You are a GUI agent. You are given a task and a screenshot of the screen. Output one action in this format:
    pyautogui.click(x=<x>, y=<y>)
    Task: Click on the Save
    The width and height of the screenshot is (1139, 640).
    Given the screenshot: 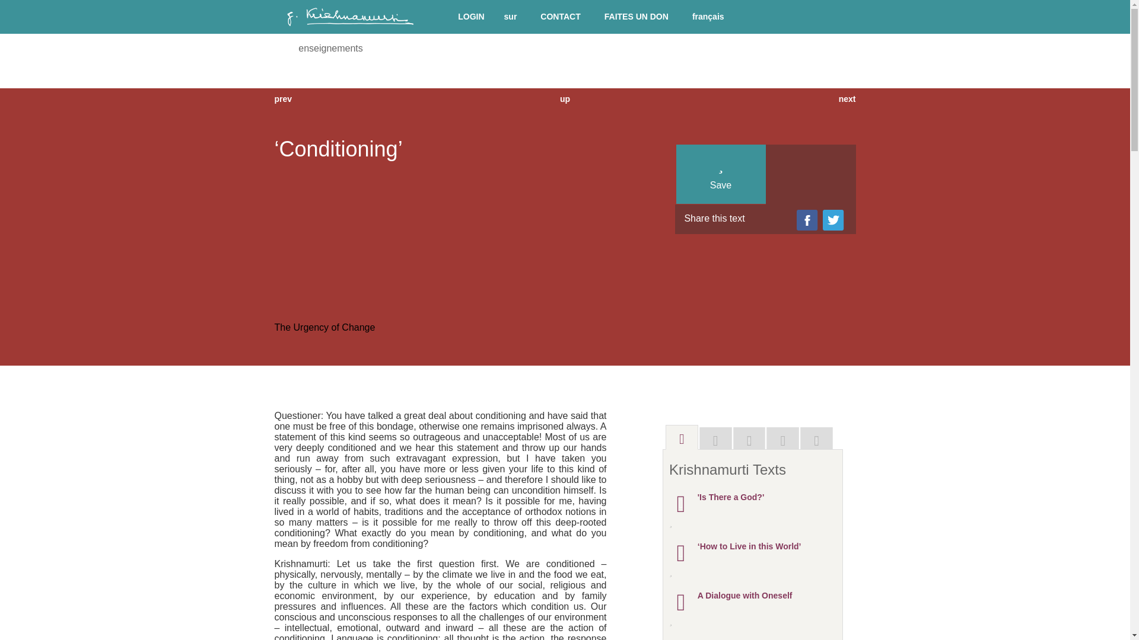 What is the action you would take?
    pyautogui.click(x=684, y=571)
    